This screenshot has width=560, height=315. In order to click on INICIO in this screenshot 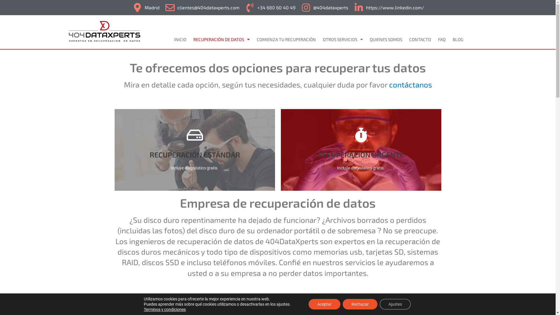, I will do `click(180, 39)`.